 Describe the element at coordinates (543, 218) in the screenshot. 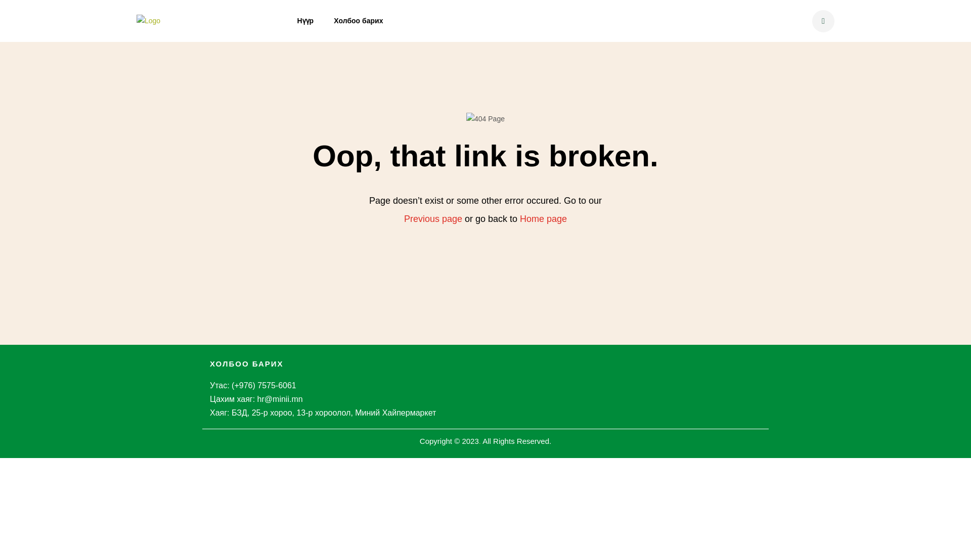

I see `Home page` at that location.